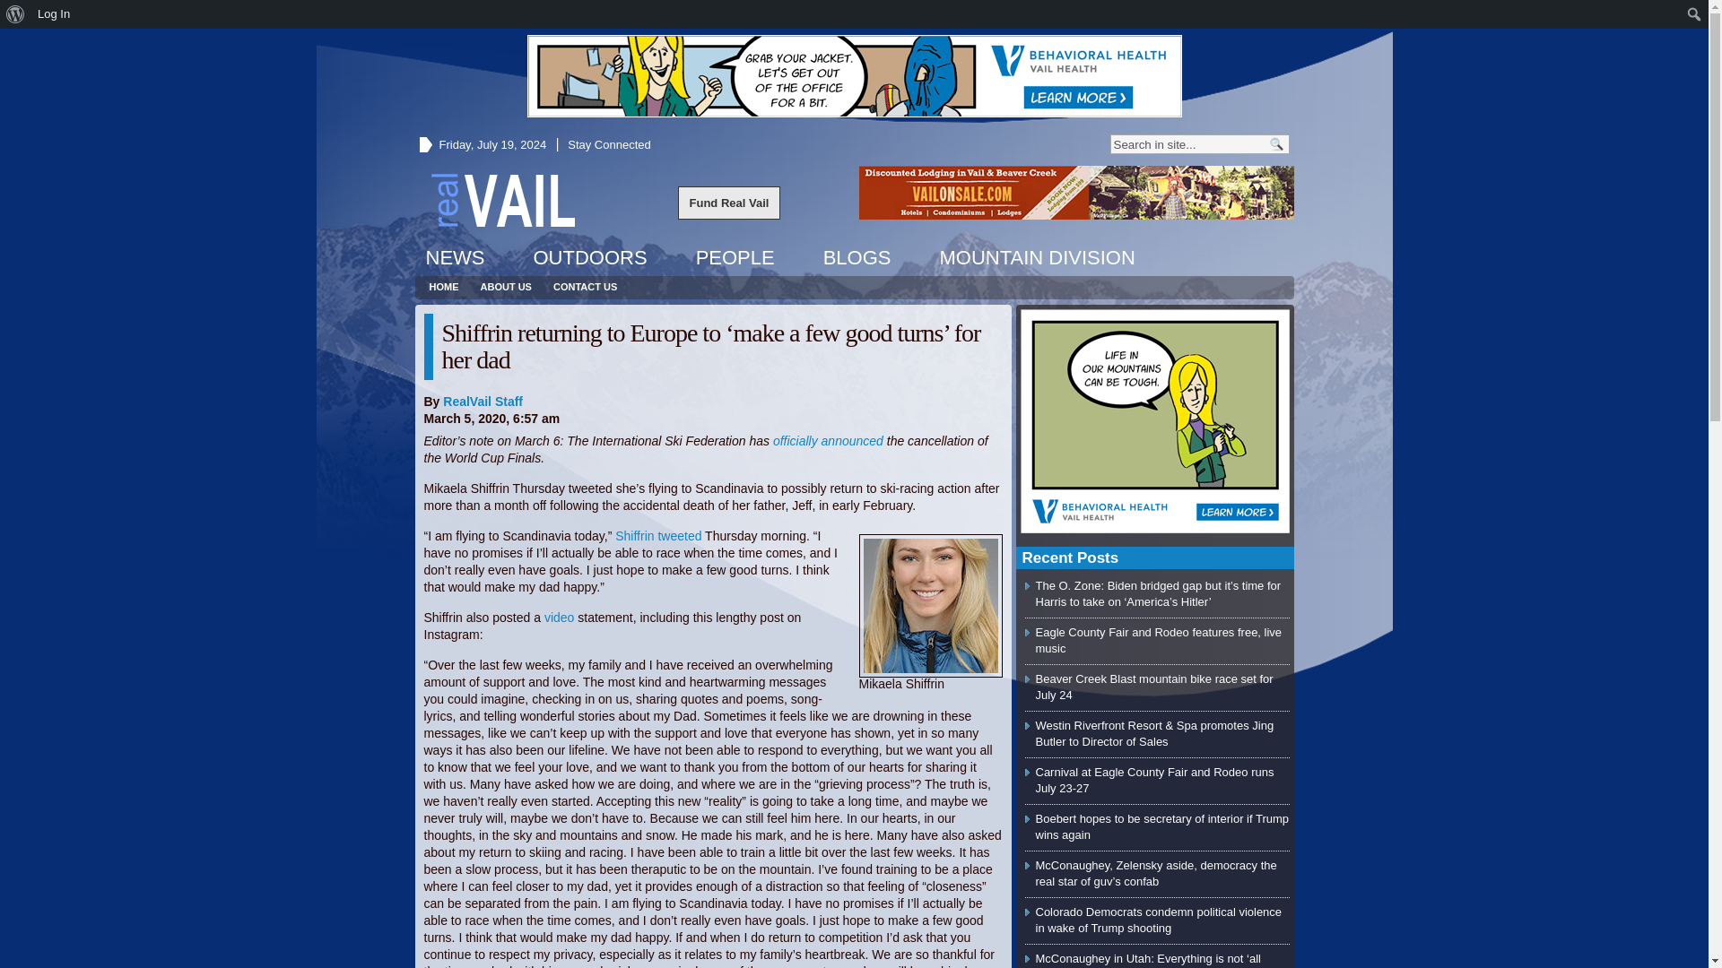 This screenshot has width=1722, height=968. What do you see at coordinates (483, 401) in the screenshot?
I see `RealVail Staff` at bounding box center [483, 401].